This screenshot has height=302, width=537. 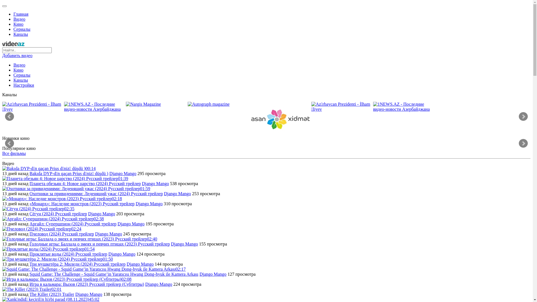 I want to click on Prev, so click(x=10, y=143).